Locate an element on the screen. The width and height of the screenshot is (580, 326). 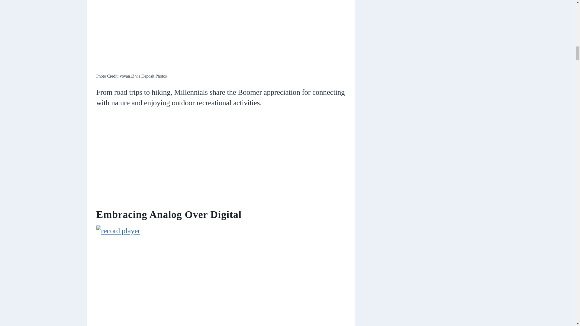
18 Reasons Why Millennials Just Might Be the New Boomers 3 is located at coordinates (221, 36).